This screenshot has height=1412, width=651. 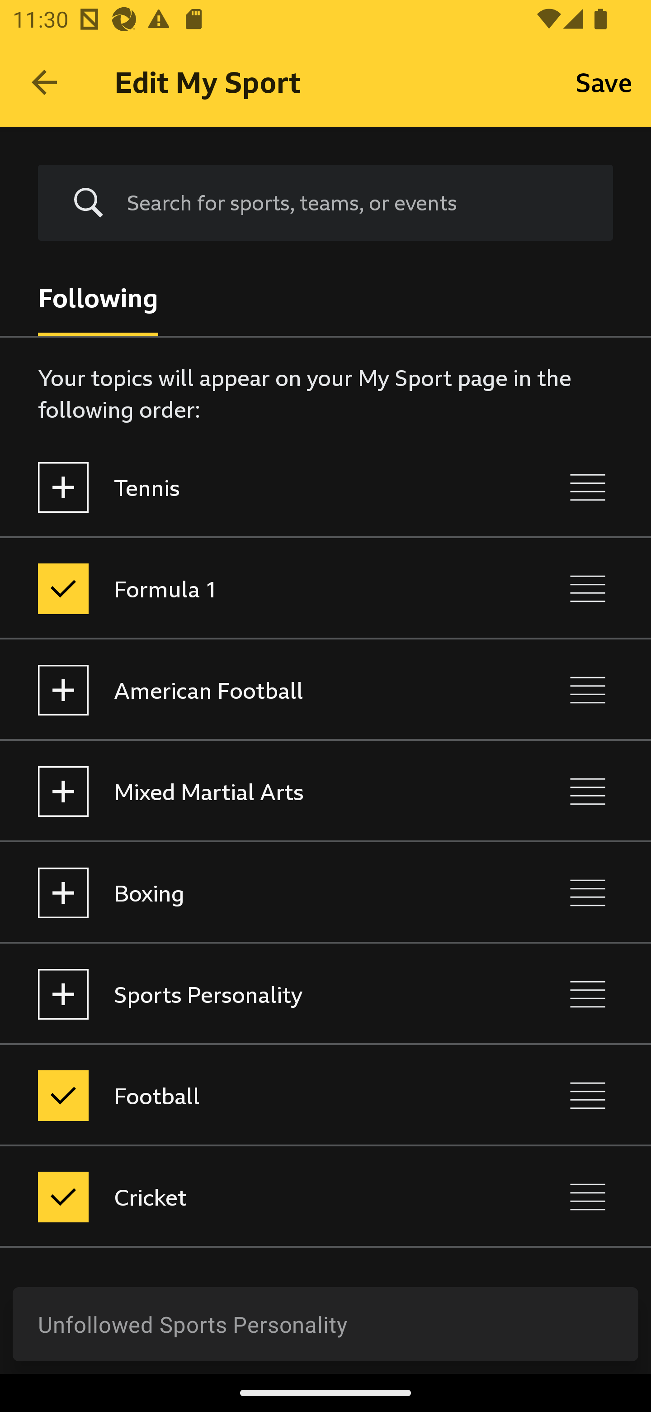 What do you see at coordinates (588, 588) in the screenshot?
I see `Reorder Formula 1` at bounding box center [588, 588].